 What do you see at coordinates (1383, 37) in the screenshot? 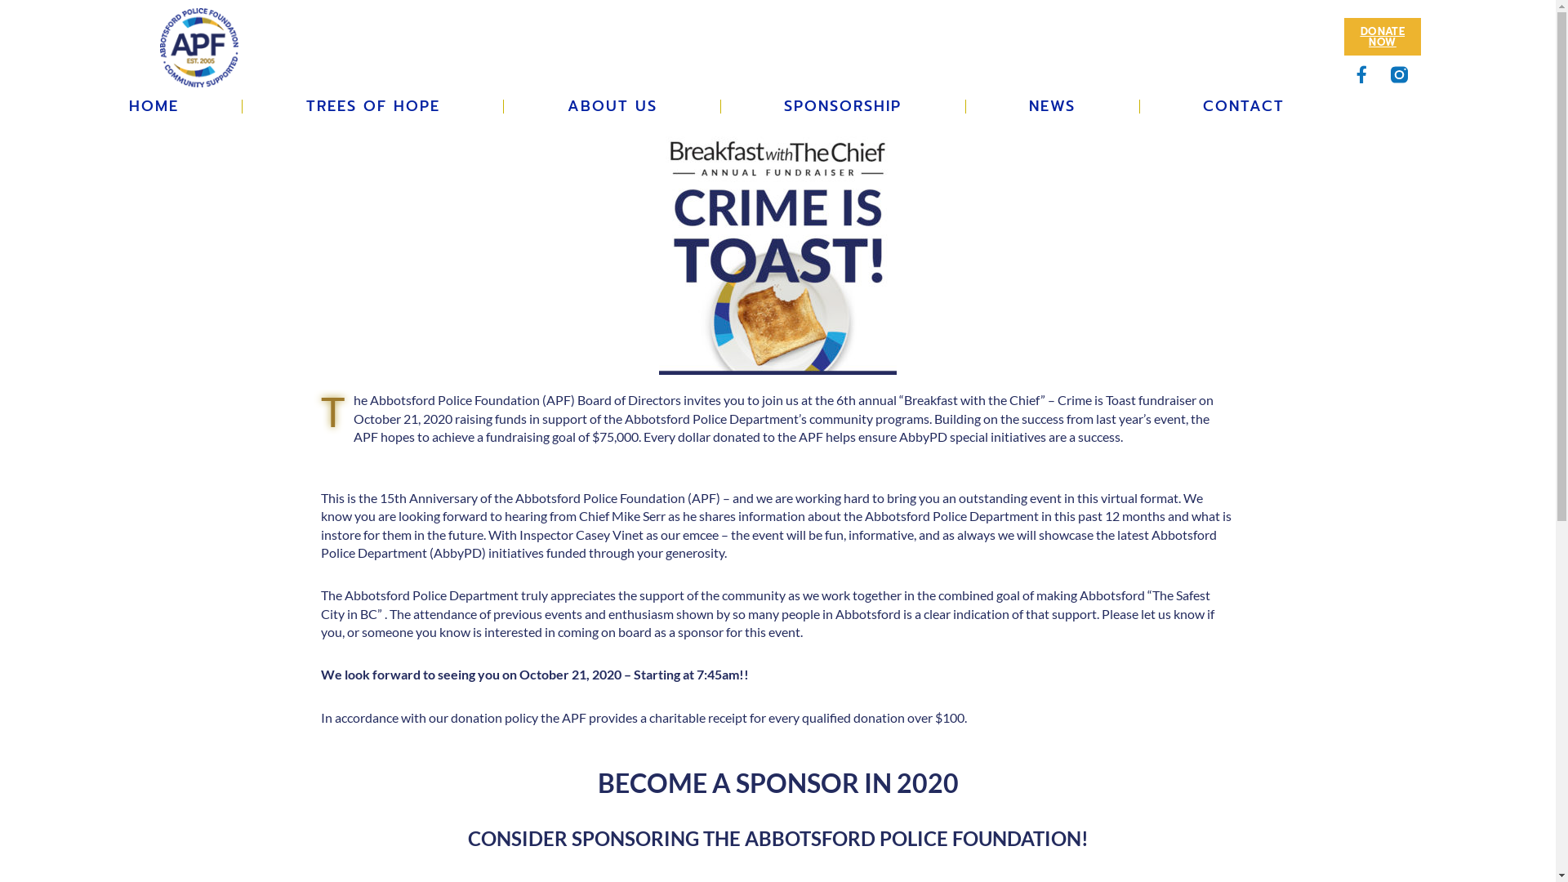
I see `DONATE NOW` at bounding box center [1383, 37].